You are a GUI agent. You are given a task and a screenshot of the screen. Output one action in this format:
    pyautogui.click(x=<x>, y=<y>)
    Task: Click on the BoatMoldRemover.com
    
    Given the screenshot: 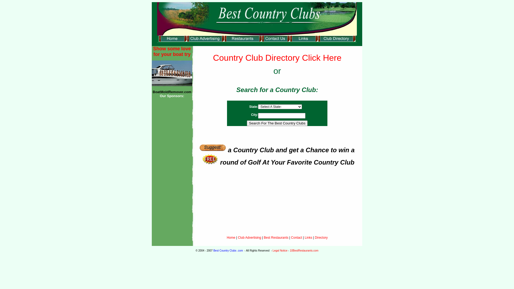 What is the action you would take?
    pyautogui.click(x=172, y=92)
    